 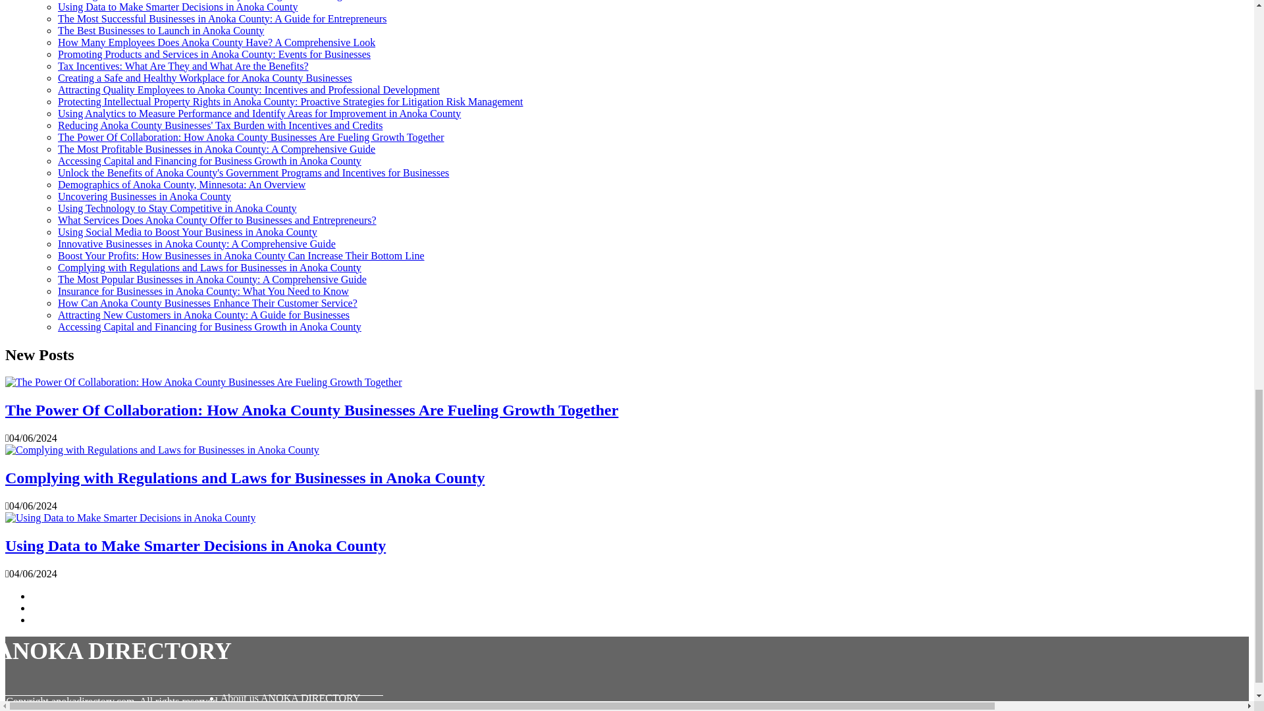 What do you see at coordinates (178, 7) in the screenshot?
I see `Using Data to Make Smarter Decisions in Anoka County` at bounding box center [178, 7].